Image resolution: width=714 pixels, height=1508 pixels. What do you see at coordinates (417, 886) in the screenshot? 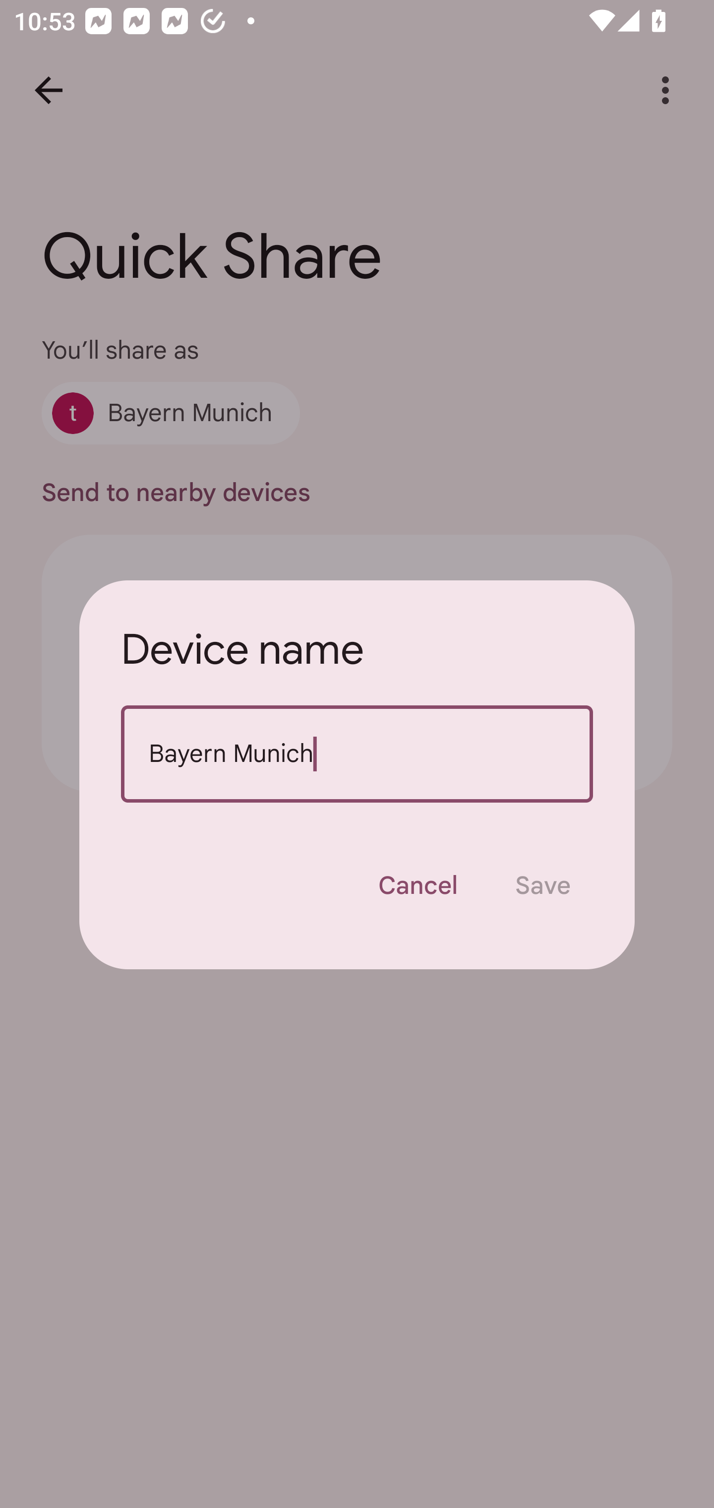
I see `Cancel` at bounding box center [417, 886].